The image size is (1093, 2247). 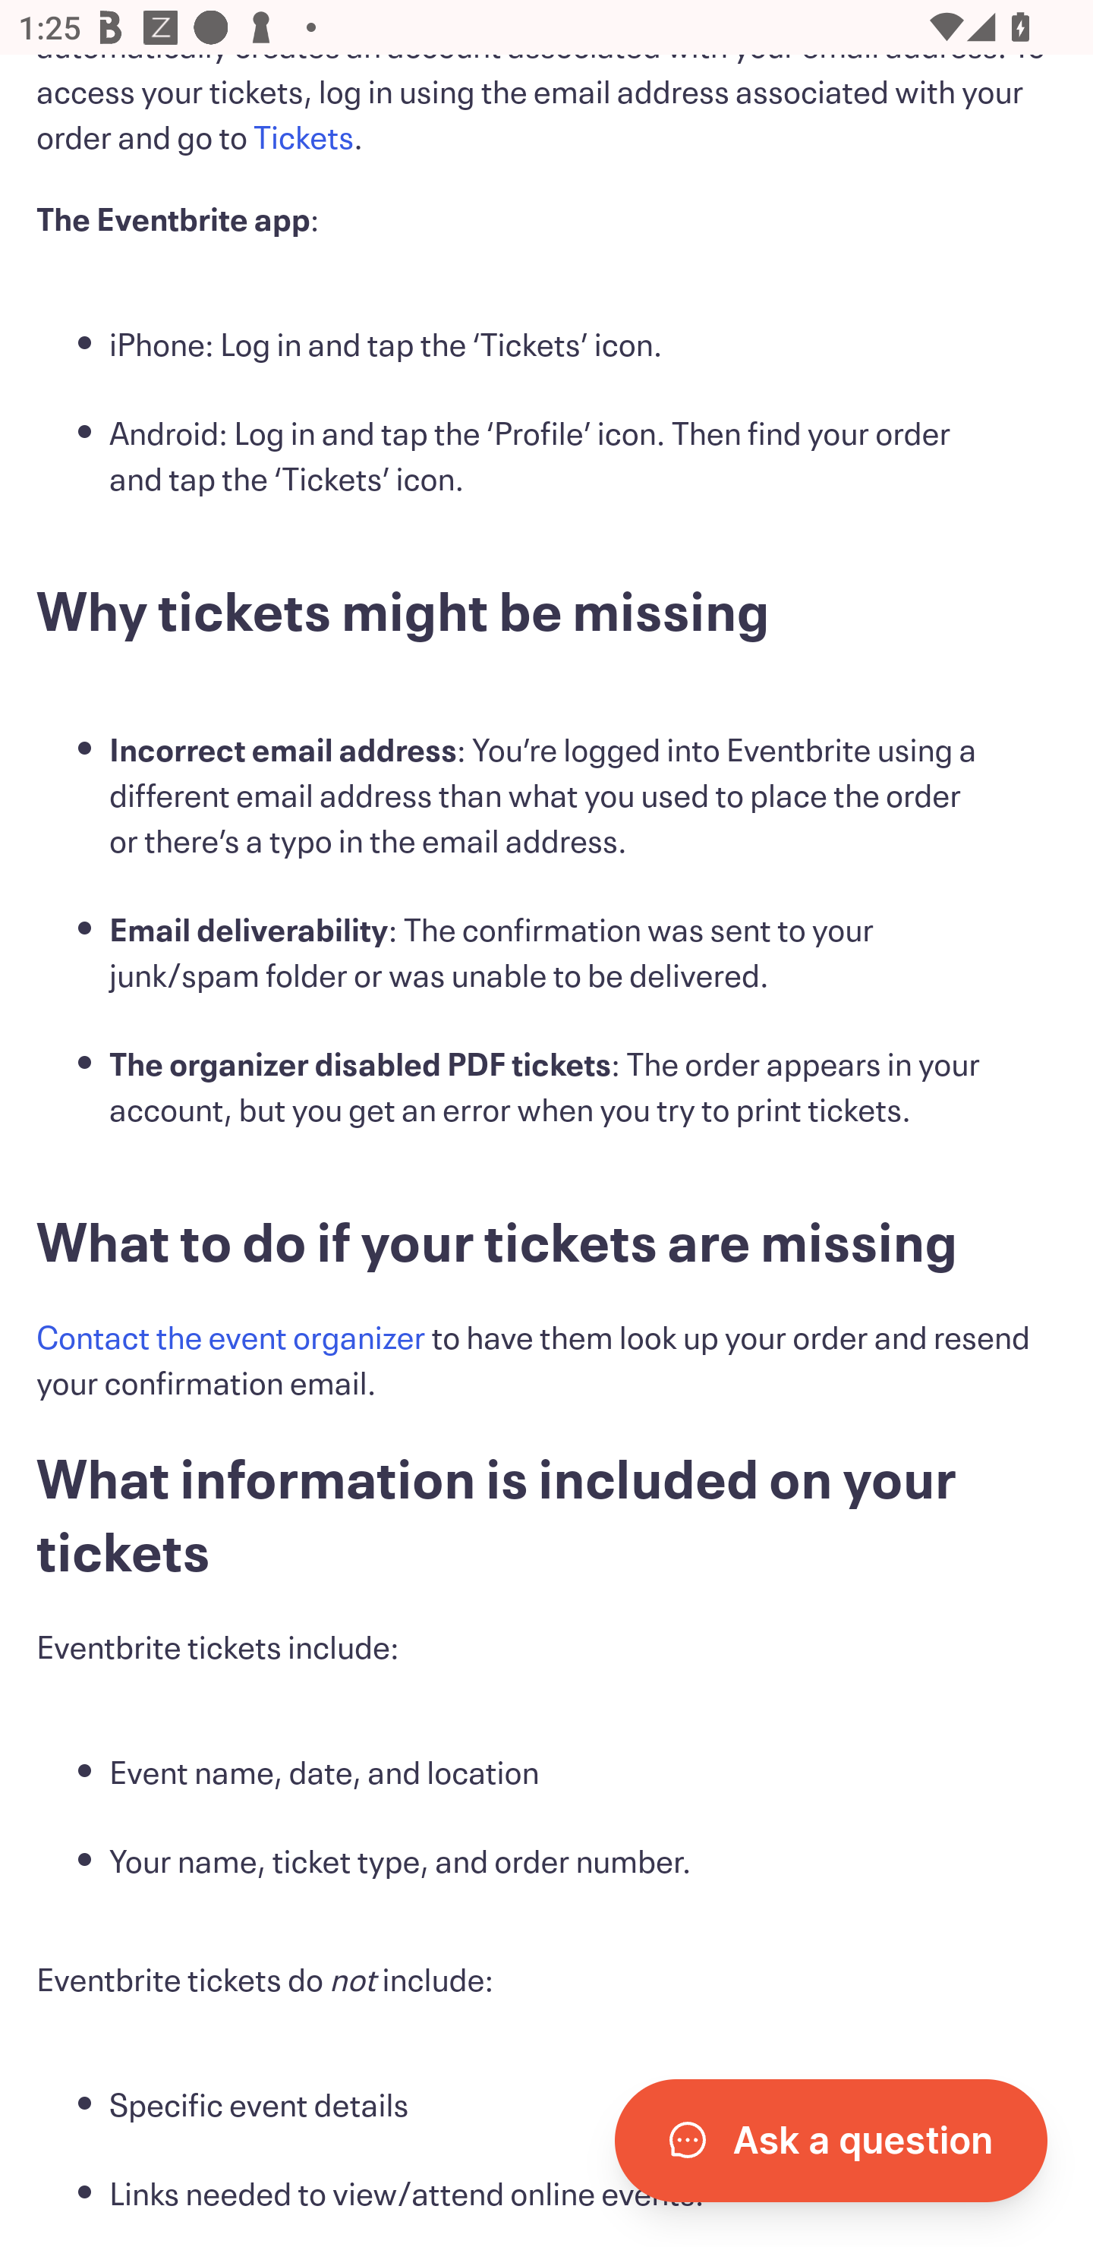 I want to click on Tickets, so click(x=304, y=141).